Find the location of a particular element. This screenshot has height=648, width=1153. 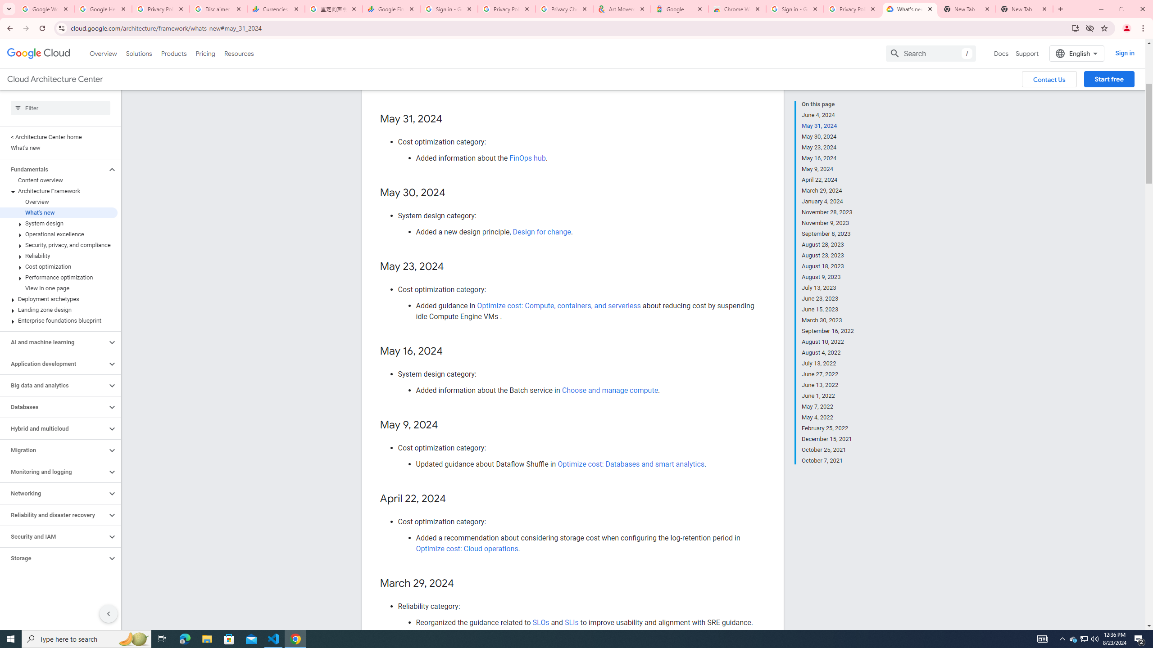

Copy link to this section: May 9, 2024 is located at coordinates (447, 425).